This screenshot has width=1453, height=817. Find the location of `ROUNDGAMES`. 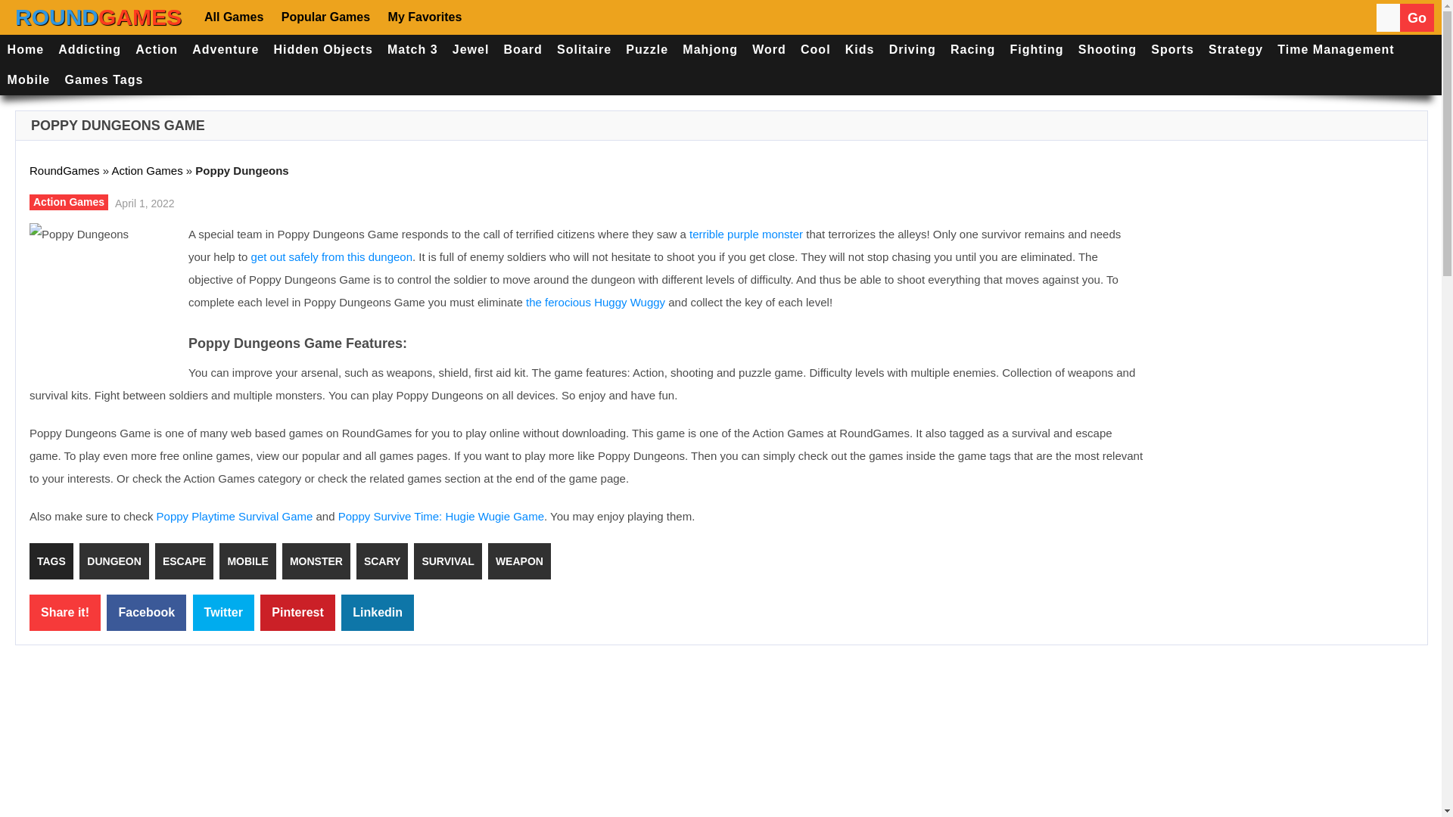

ROUNDGAMES is located at coordinates (98, 17).